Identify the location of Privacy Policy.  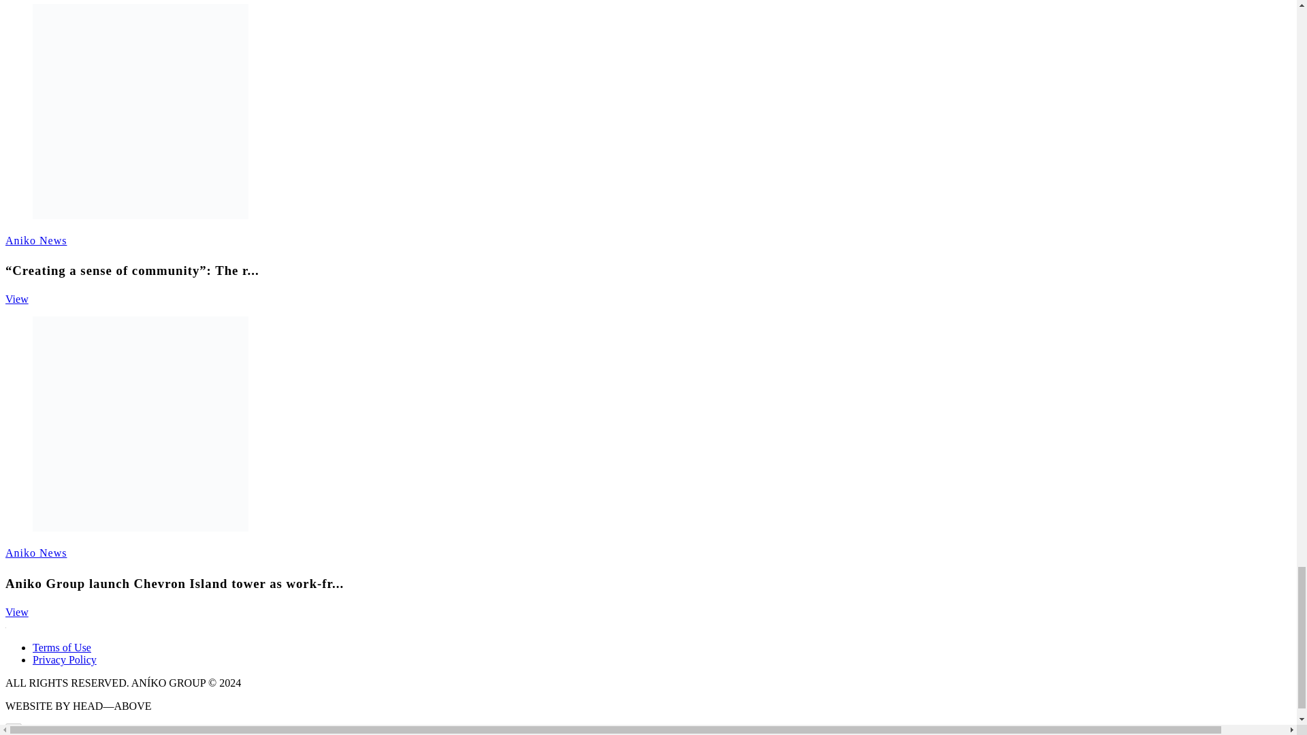
(65, 660).